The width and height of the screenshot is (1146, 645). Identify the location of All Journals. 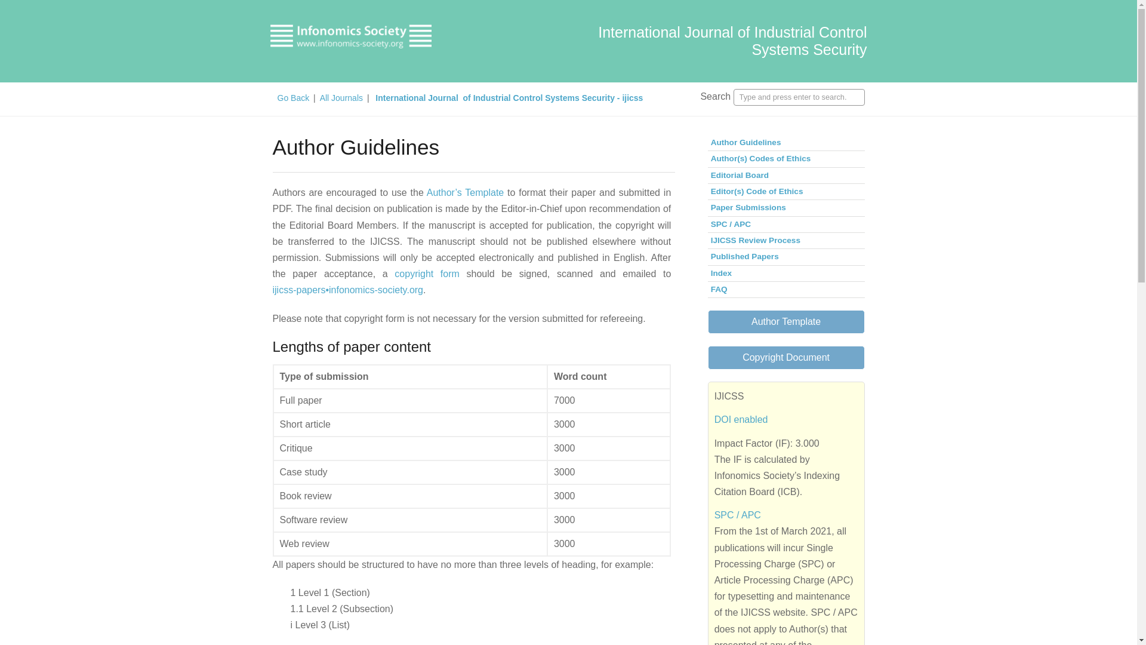
(341, 98).